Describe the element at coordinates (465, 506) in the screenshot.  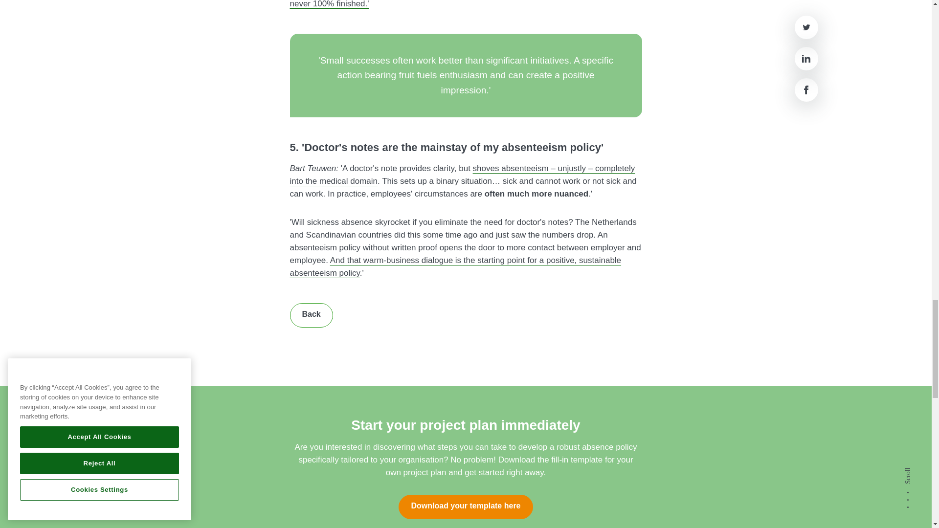
I see `Download your template here` at that location.